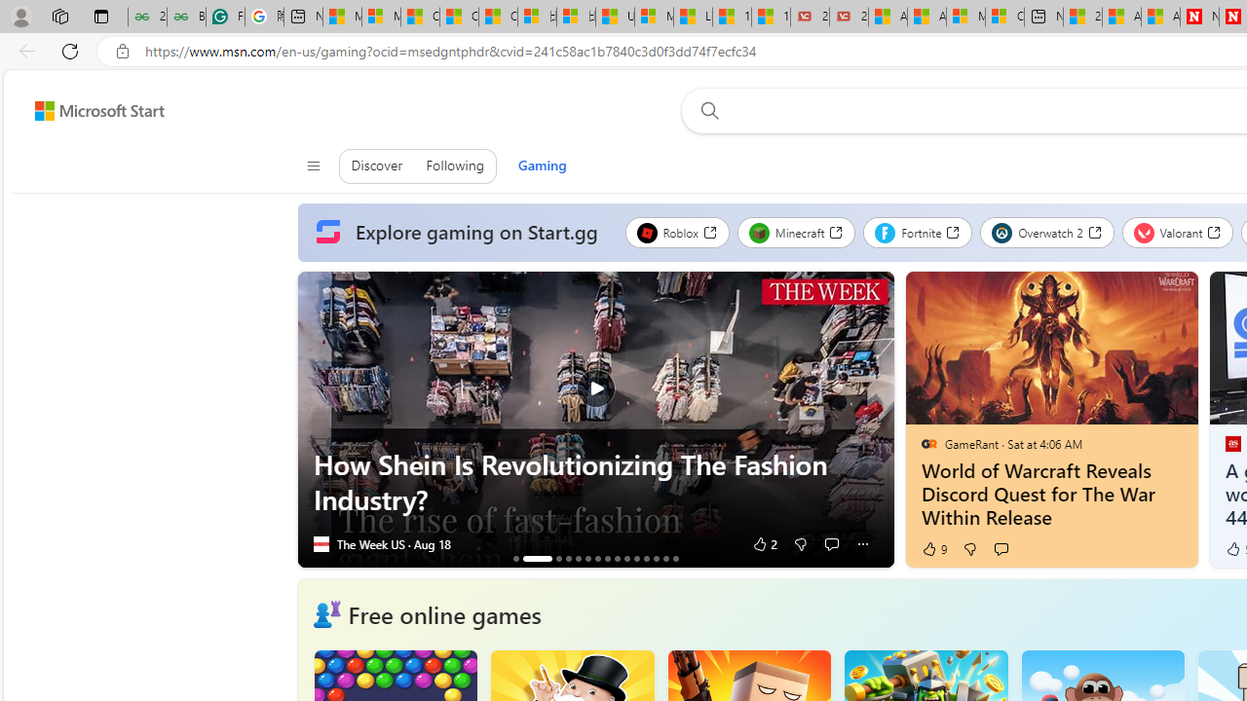 The height and width of the screenshot is (701, 1247). What do you see at coordinates (587, 558) in the screenshot?
I see `AutomationID: tab_nativead-resinfopane-6` at bounding box center [587, 558].